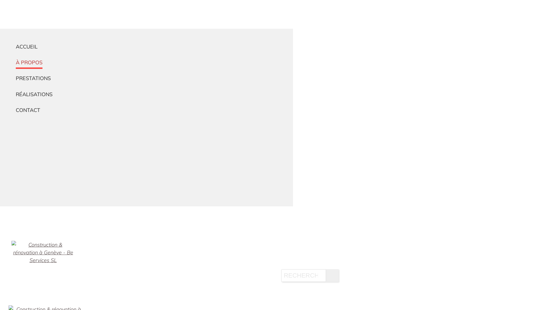 Image resolution: width=551 pixels, height=310 pixels. I want to click on ACCUEIL, so click(146, 47).